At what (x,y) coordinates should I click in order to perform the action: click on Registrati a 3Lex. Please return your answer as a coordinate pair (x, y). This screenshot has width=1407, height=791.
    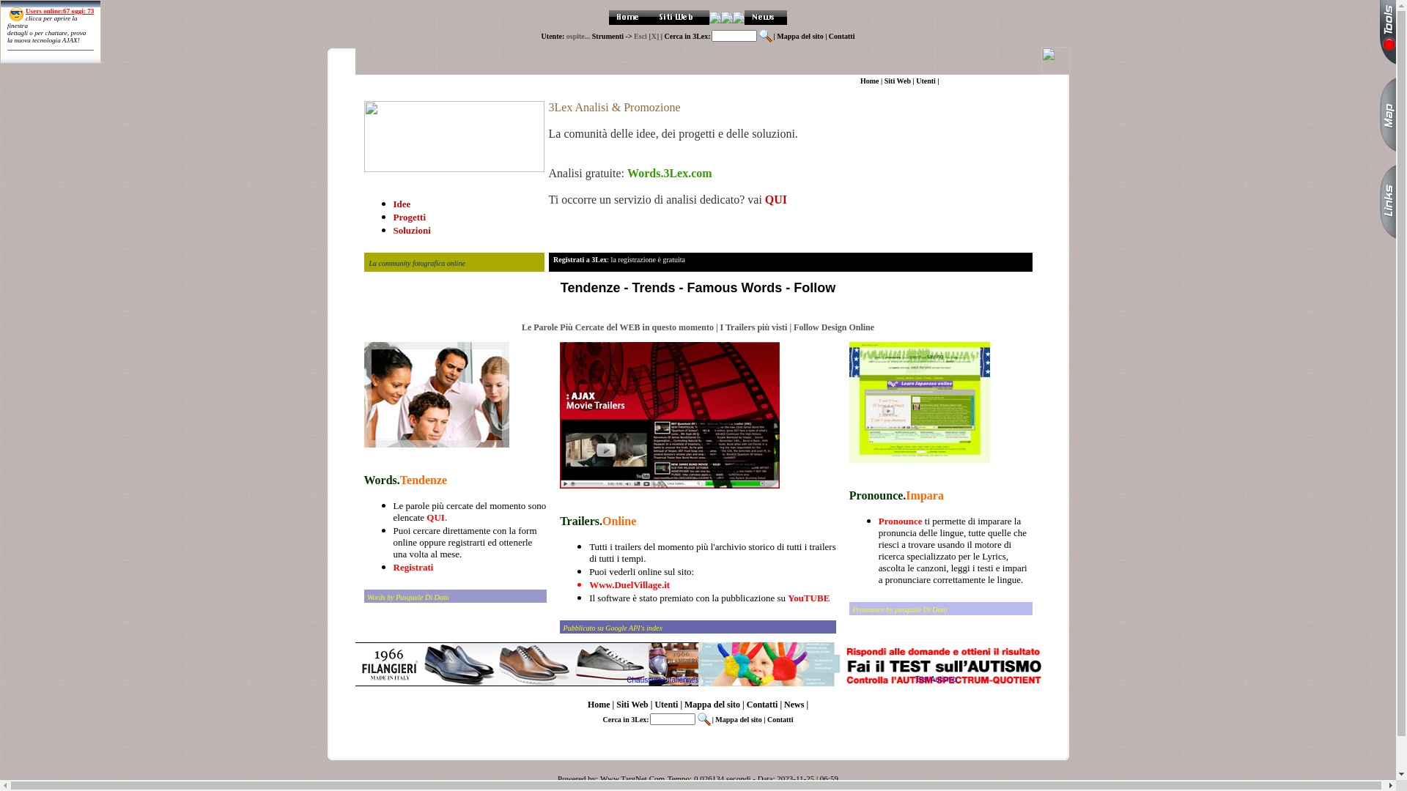
    Looking at the image, I should click on (580, 259).